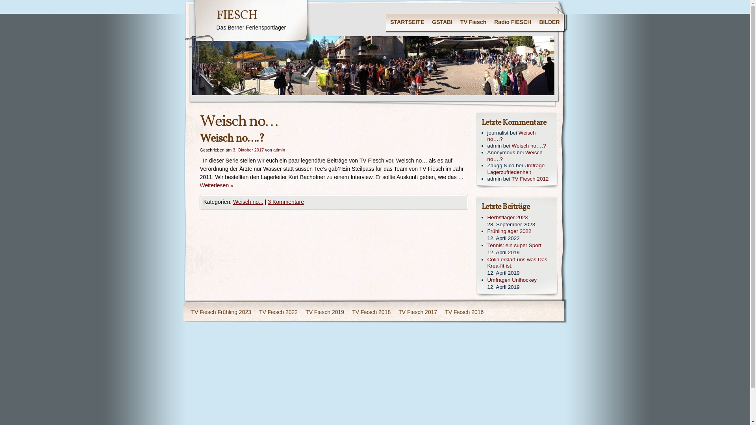  I want to click on TV Fiesch, so click(473, 22).